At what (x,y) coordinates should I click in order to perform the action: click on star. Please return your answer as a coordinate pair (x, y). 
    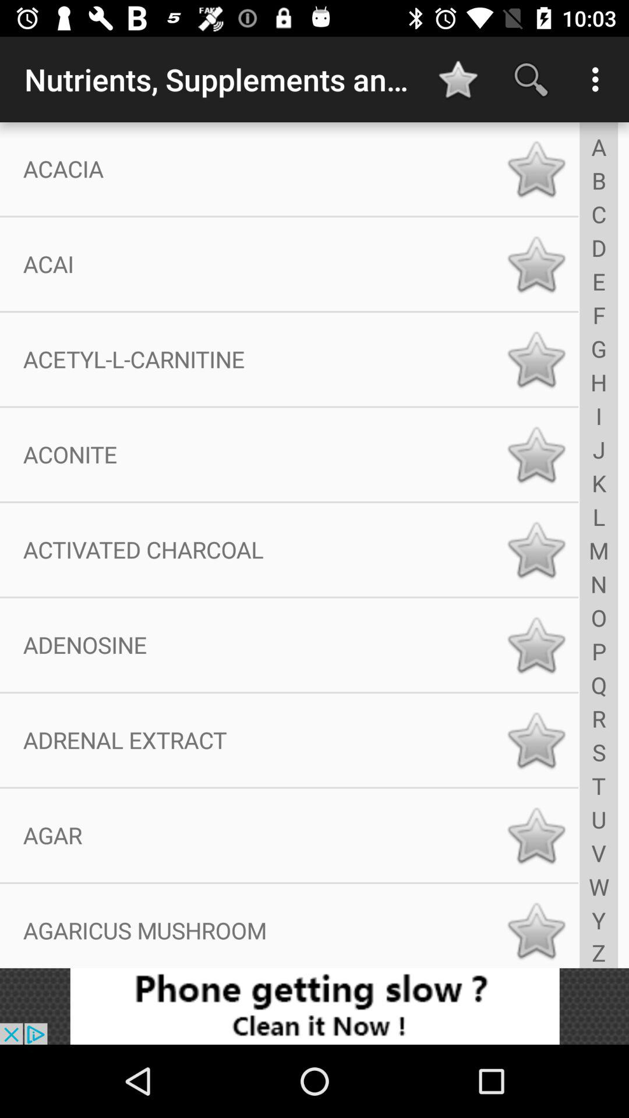
    Looking at the image, I should click on (536, 454).